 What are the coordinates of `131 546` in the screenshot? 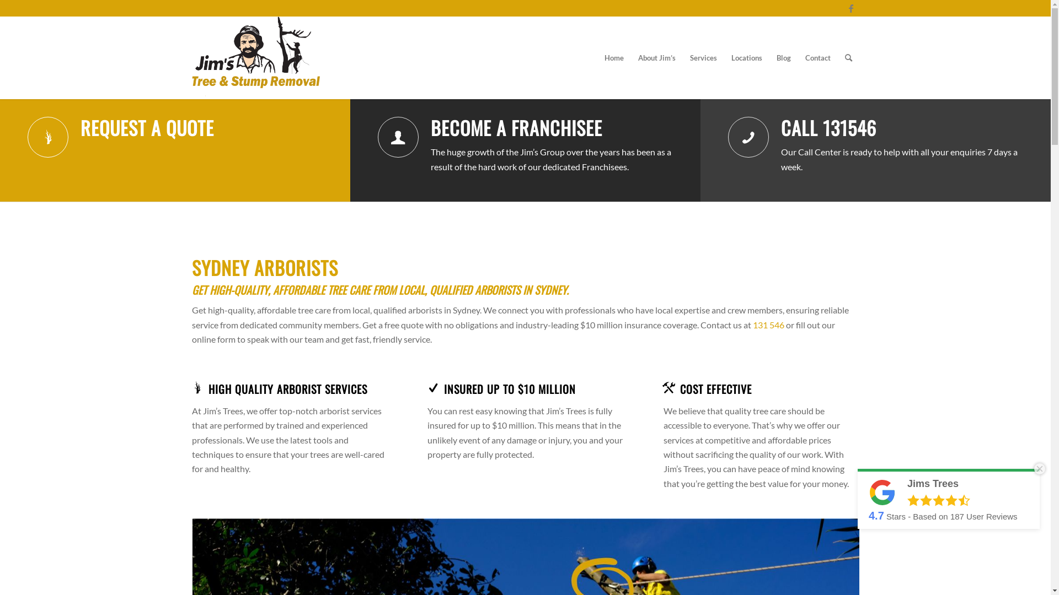 It's located at (768, 325).